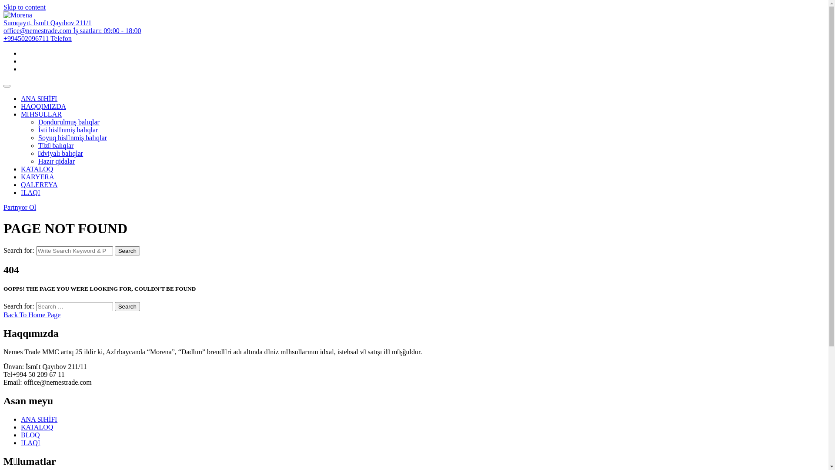 Image resolution: width=835 pixels, height=470 pixels. Describe the element at coordinates (37, 427) in the screenshot. I see `KATALOQ` at that location.